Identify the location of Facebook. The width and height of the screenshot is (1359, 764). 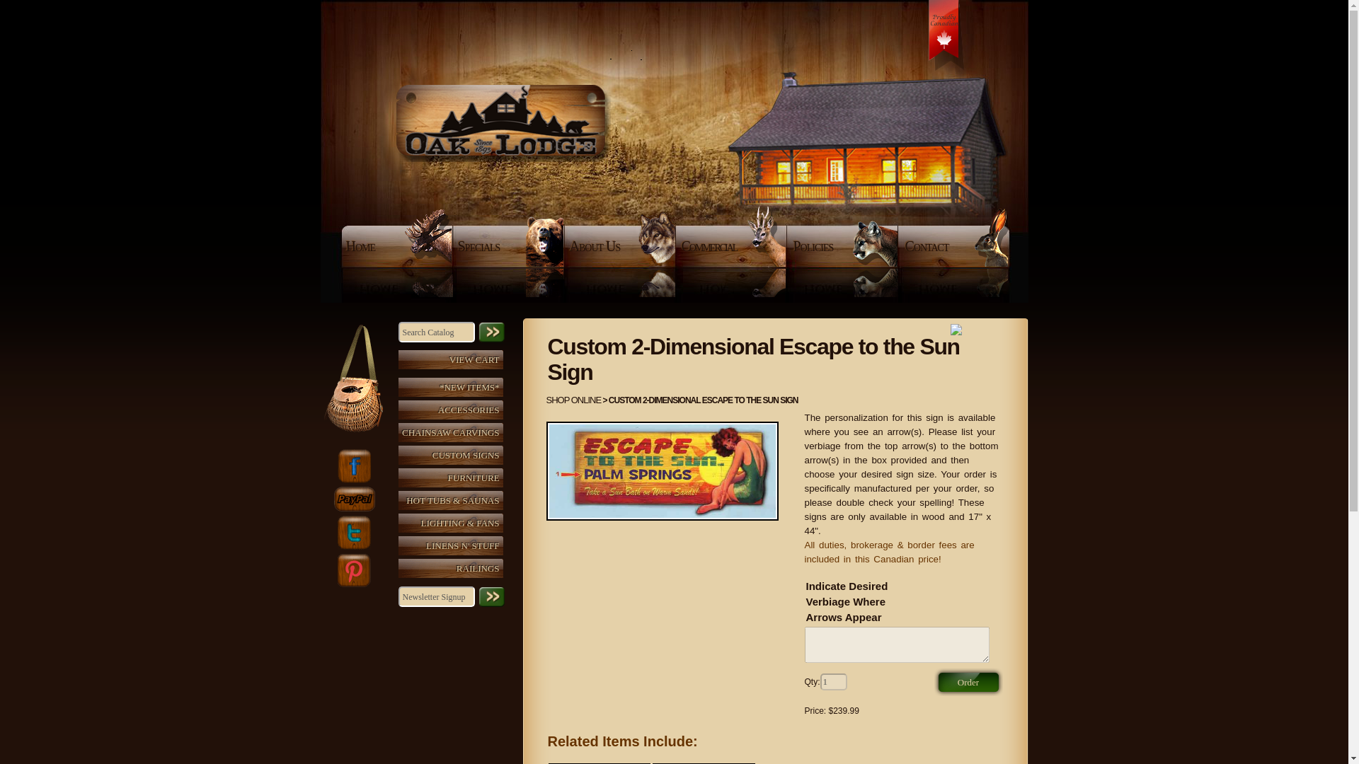
(353, 465).